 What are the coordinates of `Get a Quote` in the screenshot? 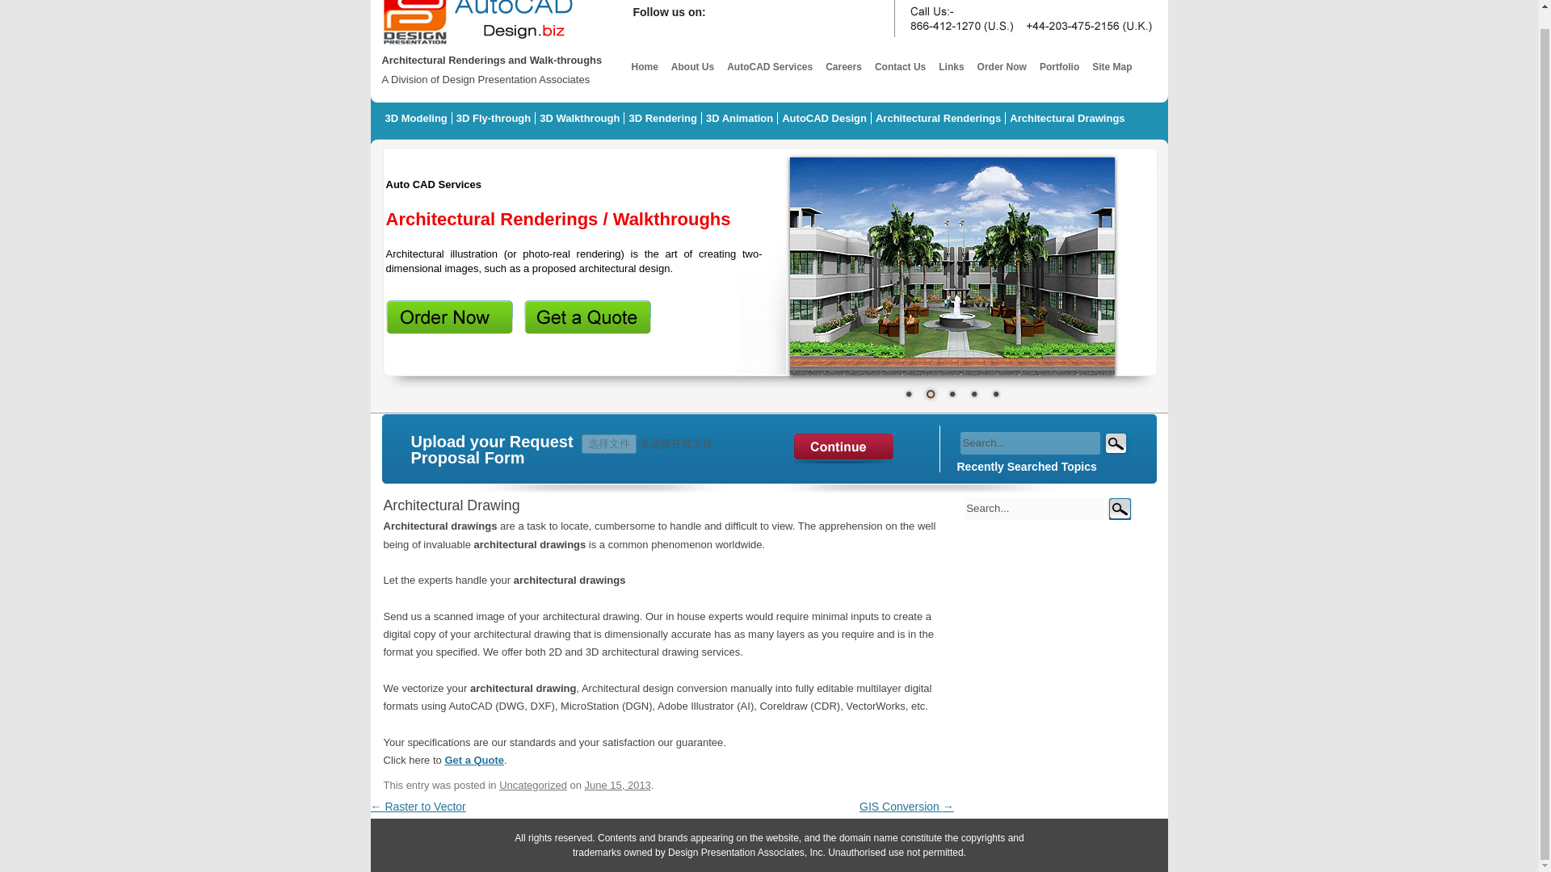 It's located at (473, 761).